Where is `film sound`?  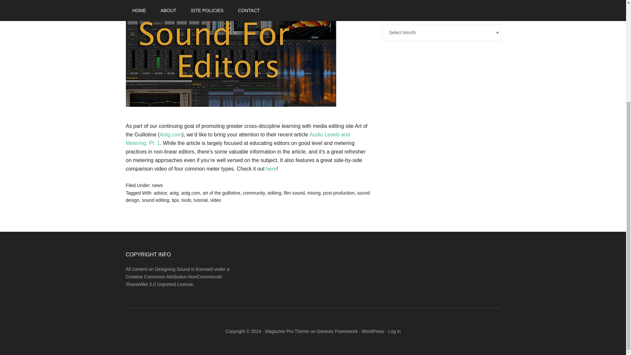 film sound is located at coordinates (294, 193).